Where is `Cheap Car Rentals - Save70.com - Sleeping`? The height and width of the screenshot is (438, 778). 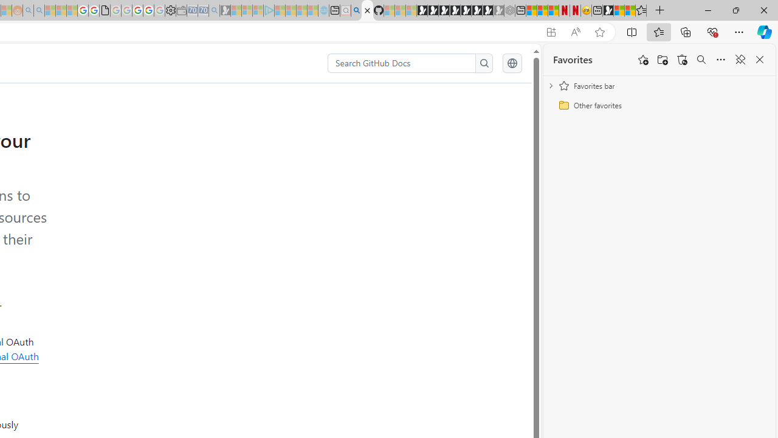
Cheap Car Rentals - Save70.com - Sleeping is located at coordinates (203, 11).